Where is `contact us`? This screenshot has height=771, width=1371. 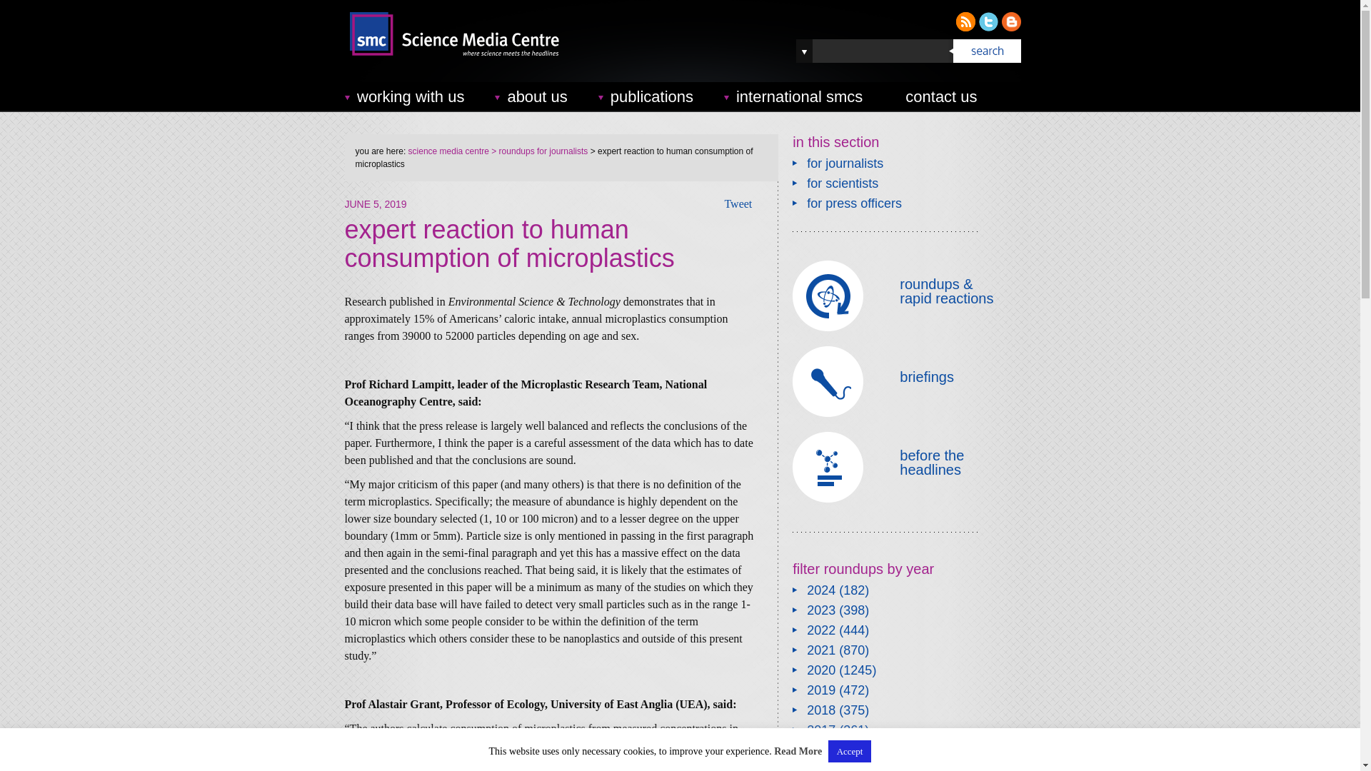 contact us is located at coordinates (941, 96).